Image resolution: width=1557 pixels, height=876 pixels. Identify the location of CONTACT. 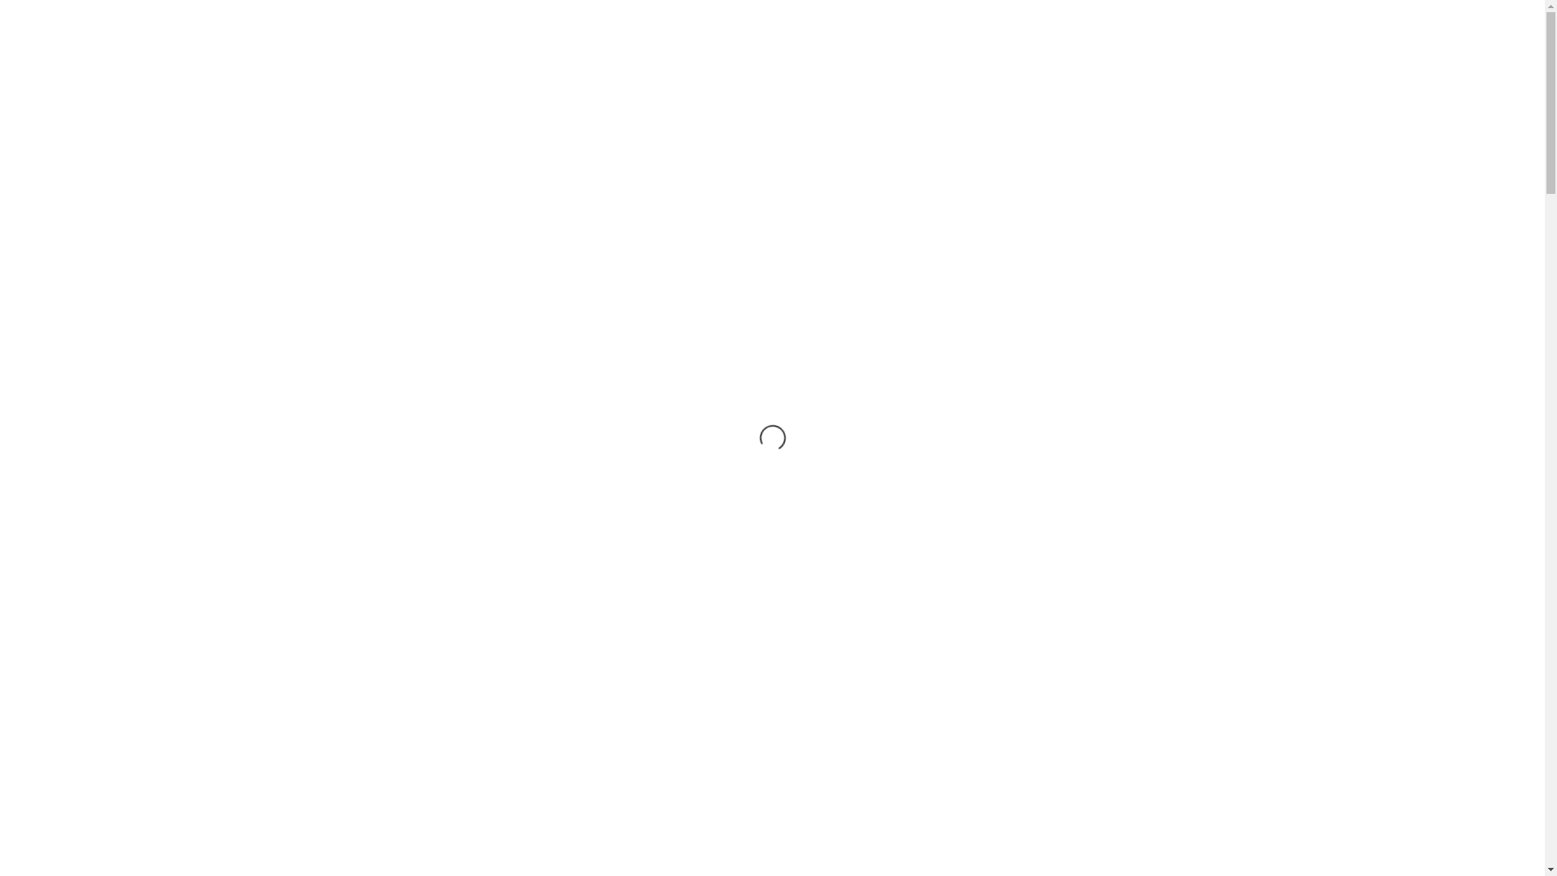
(1315, 54).